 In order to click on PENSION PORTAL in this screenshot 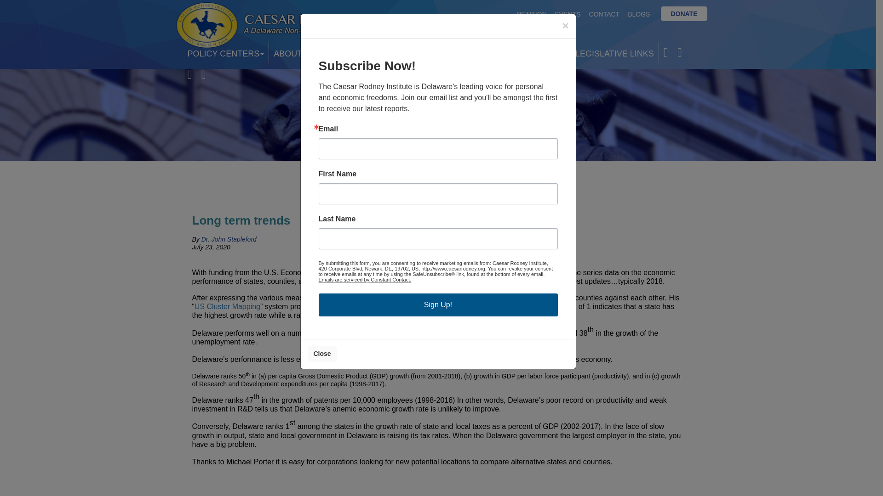, I will do `click(530, 52)`.